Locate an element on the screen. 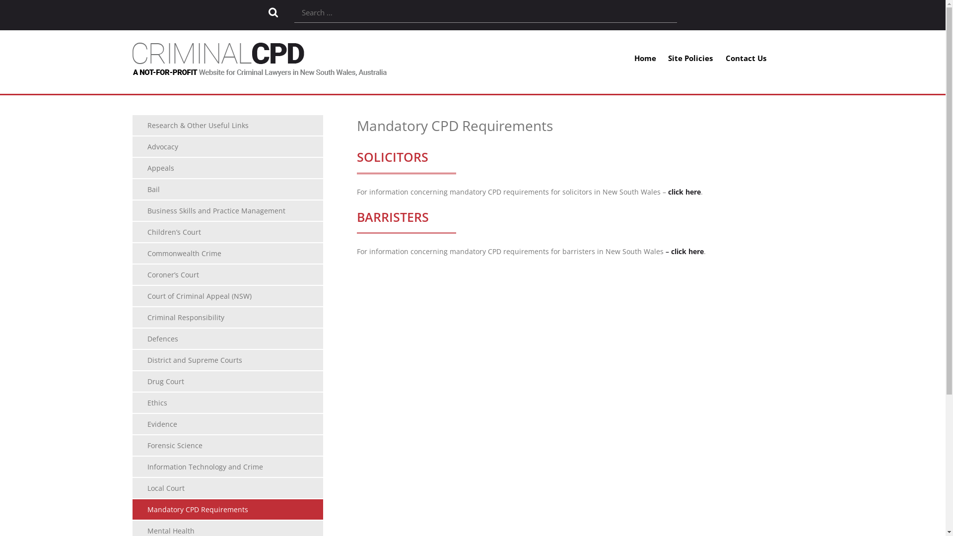 Image resolution: width=953 pixels, height=536 pixels. Bail is located at coordinates (228, 190).